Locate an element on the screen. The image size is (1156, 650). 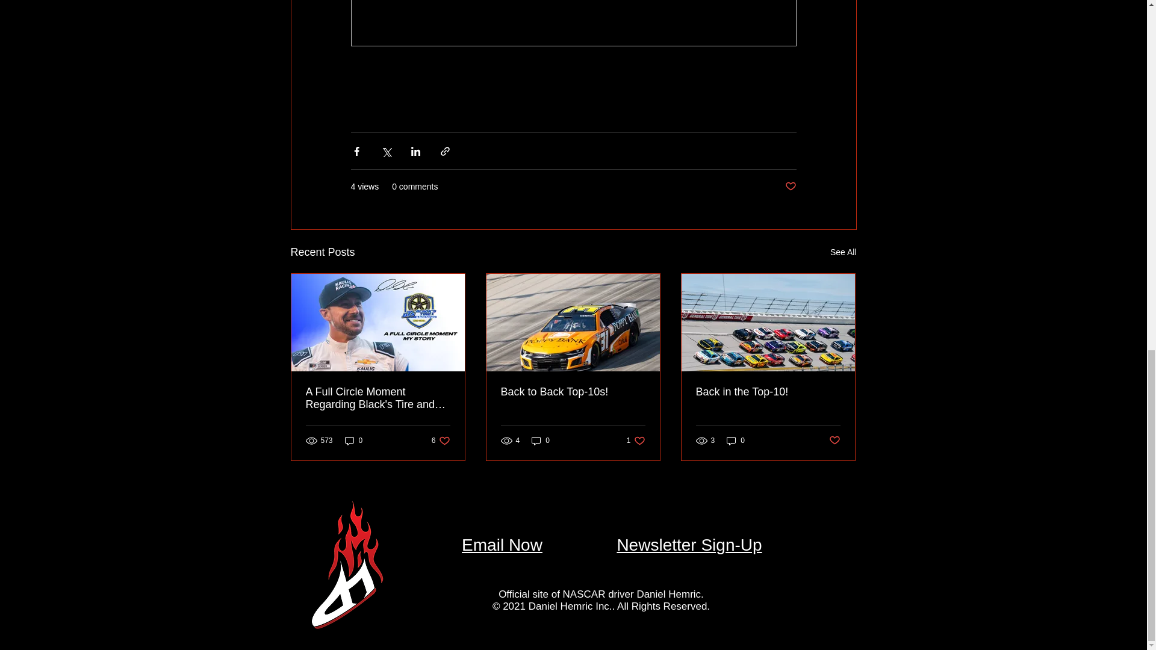
0 is located at coordinates (573, 392).